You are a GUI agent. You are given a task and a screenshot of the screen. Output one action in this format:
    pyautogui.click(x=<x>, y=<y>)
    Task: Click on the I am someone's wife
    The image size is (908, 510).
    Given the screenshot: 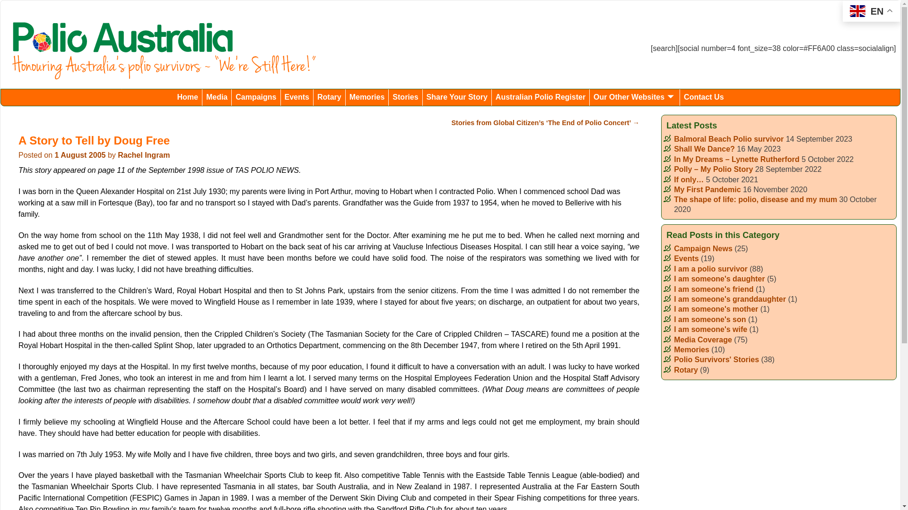 What is the action you would take?
    pyautogui.click(x=710, y=330)
    